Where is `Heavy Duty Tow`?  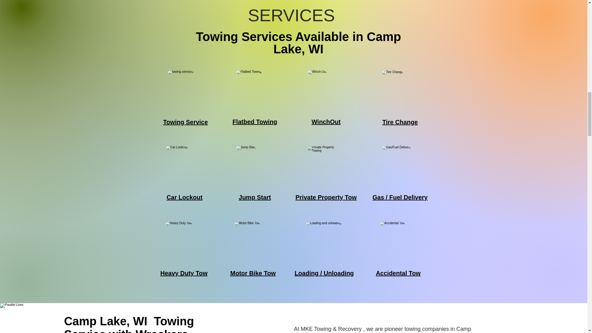 Heavy Duty Tow is located at coordinates (184, 273).